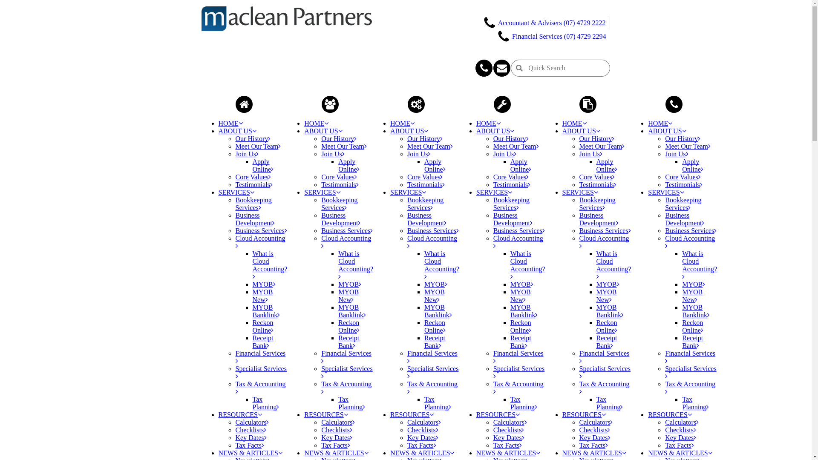  What do you see at coordinates (262, 342) in the screenshot?
I see `Receipt Bank` at bounding box center [262, 342].